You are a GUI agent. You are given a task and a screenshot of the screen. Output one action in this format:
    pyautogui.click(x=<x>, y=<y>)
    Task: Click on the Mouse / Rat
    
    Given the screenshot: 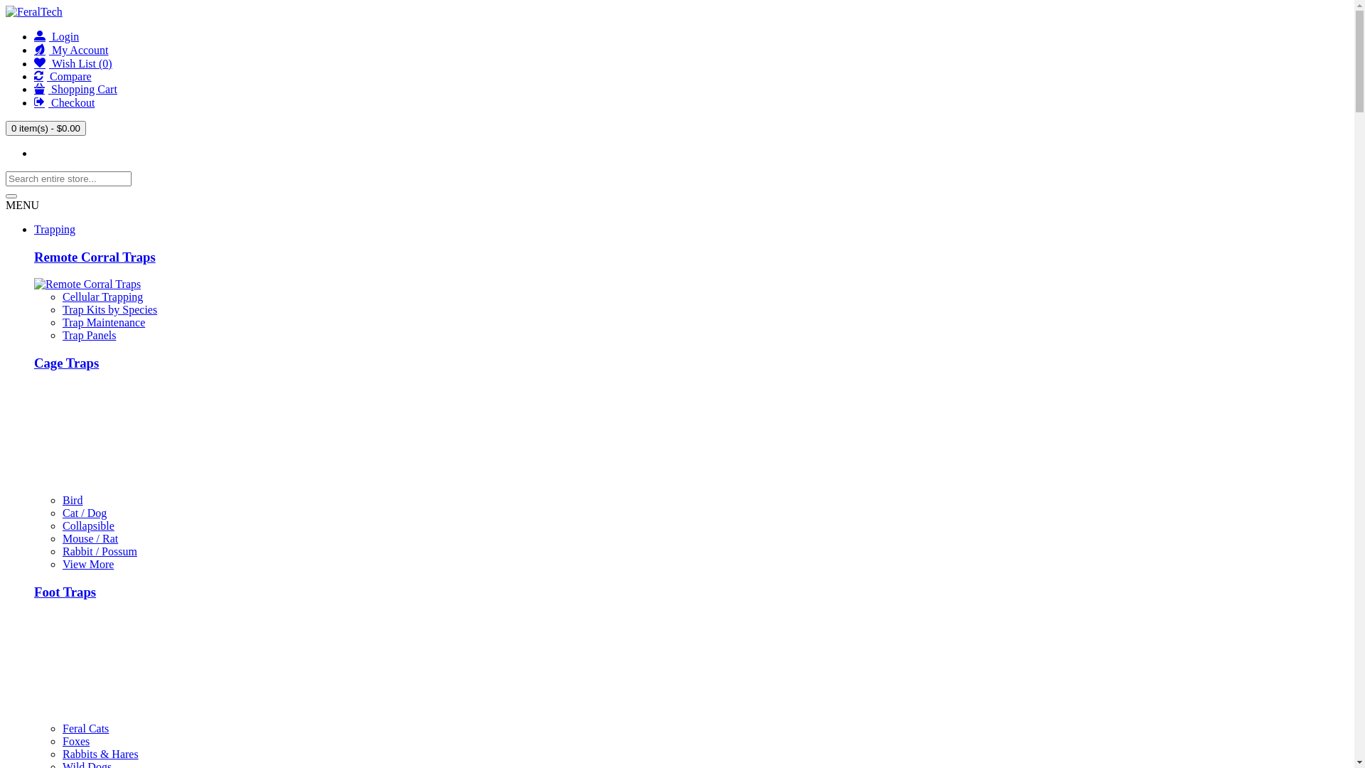 What is the action you would take?
    pyautogui.click(x=90, y=539)
    